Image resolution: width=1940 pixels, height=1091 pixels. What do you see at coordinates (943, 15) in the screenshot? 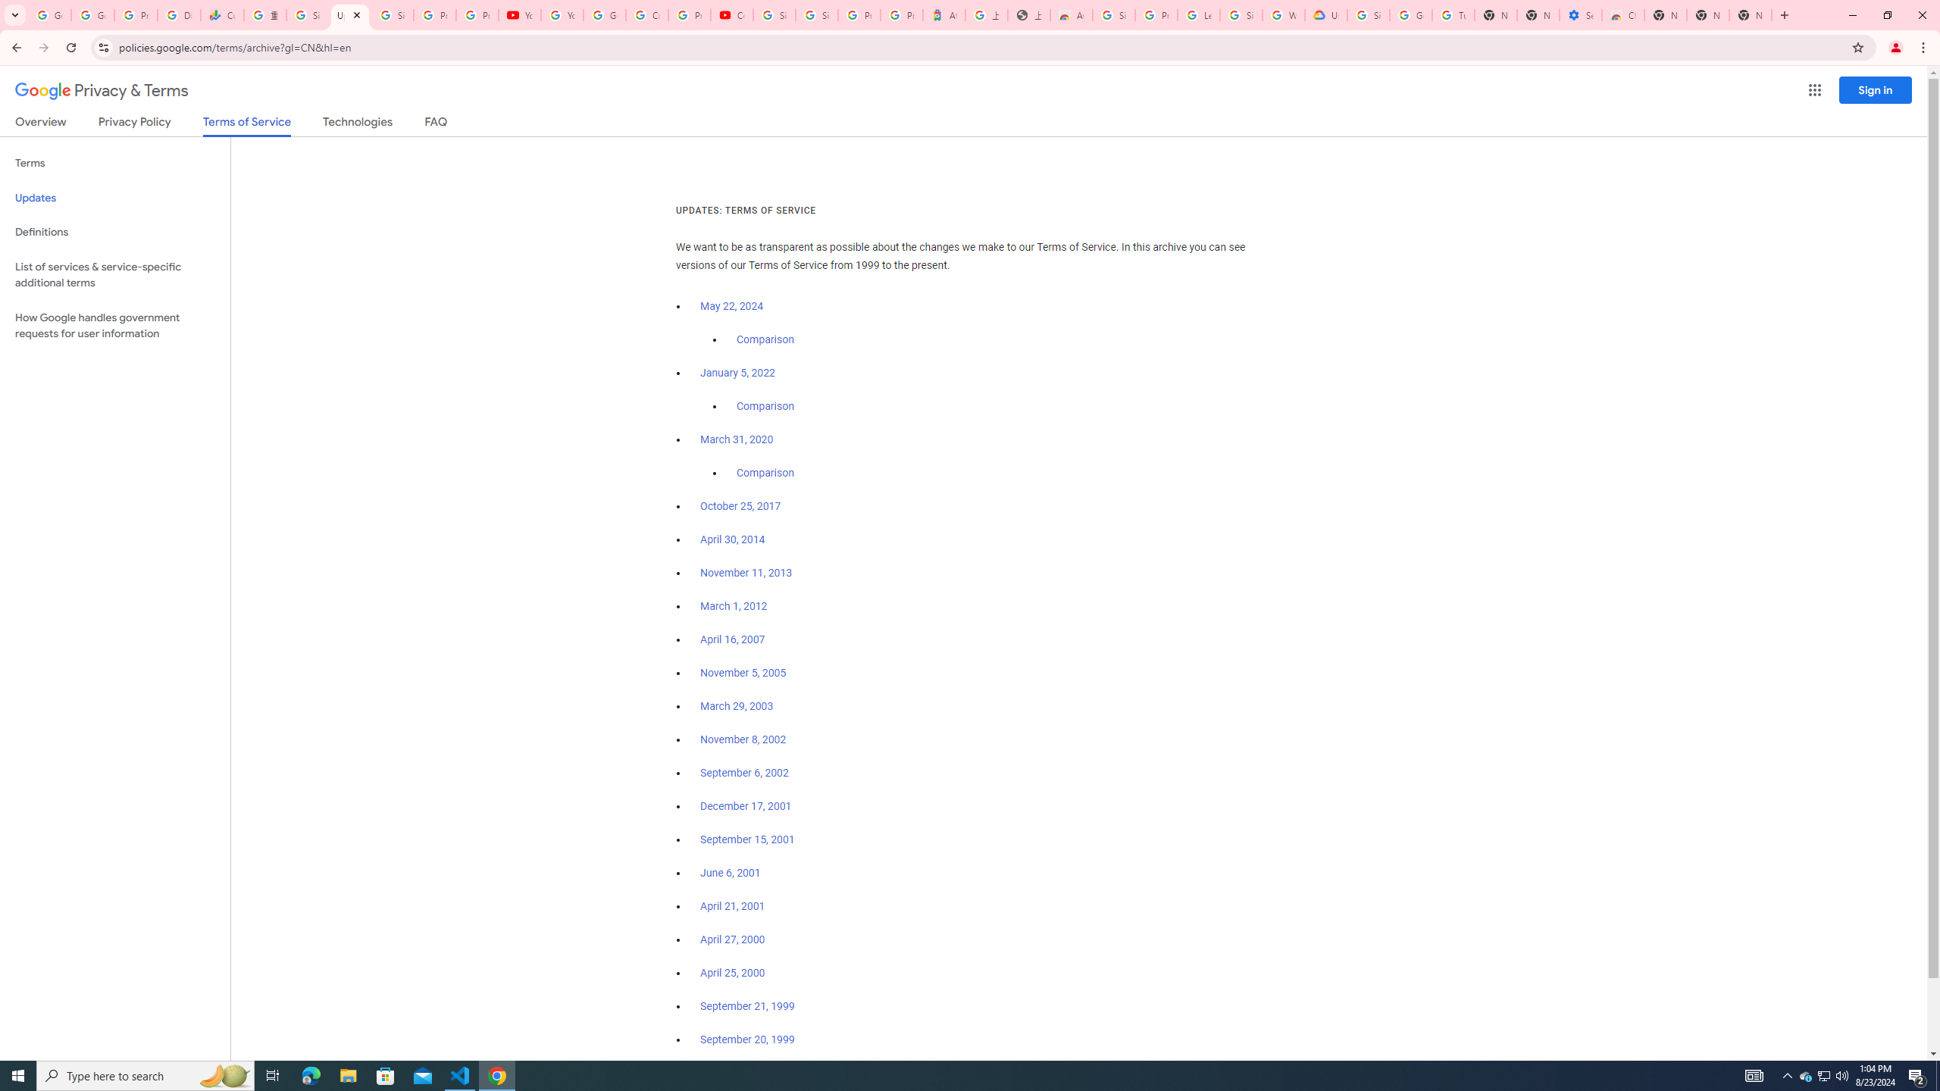
I see `Atour Hotel - Google hotels` at bounding box center [943, 15].